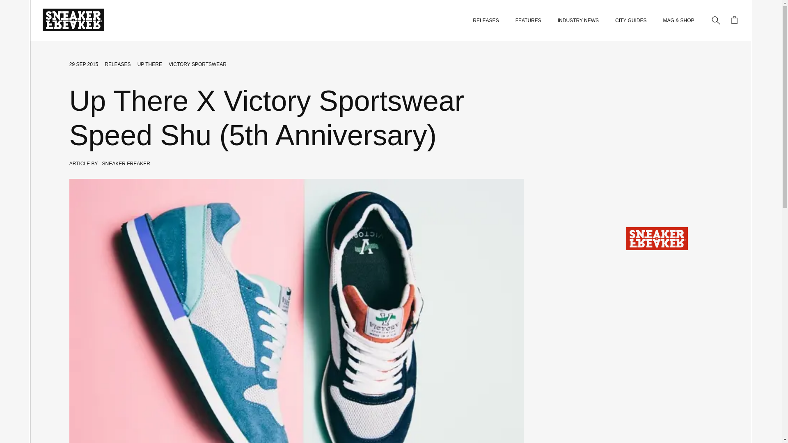  What do you see at coordinates (197, 64) in the screenshot?
I see `VICTORY SPORTSWEAR` at bounding box center [197, 64].